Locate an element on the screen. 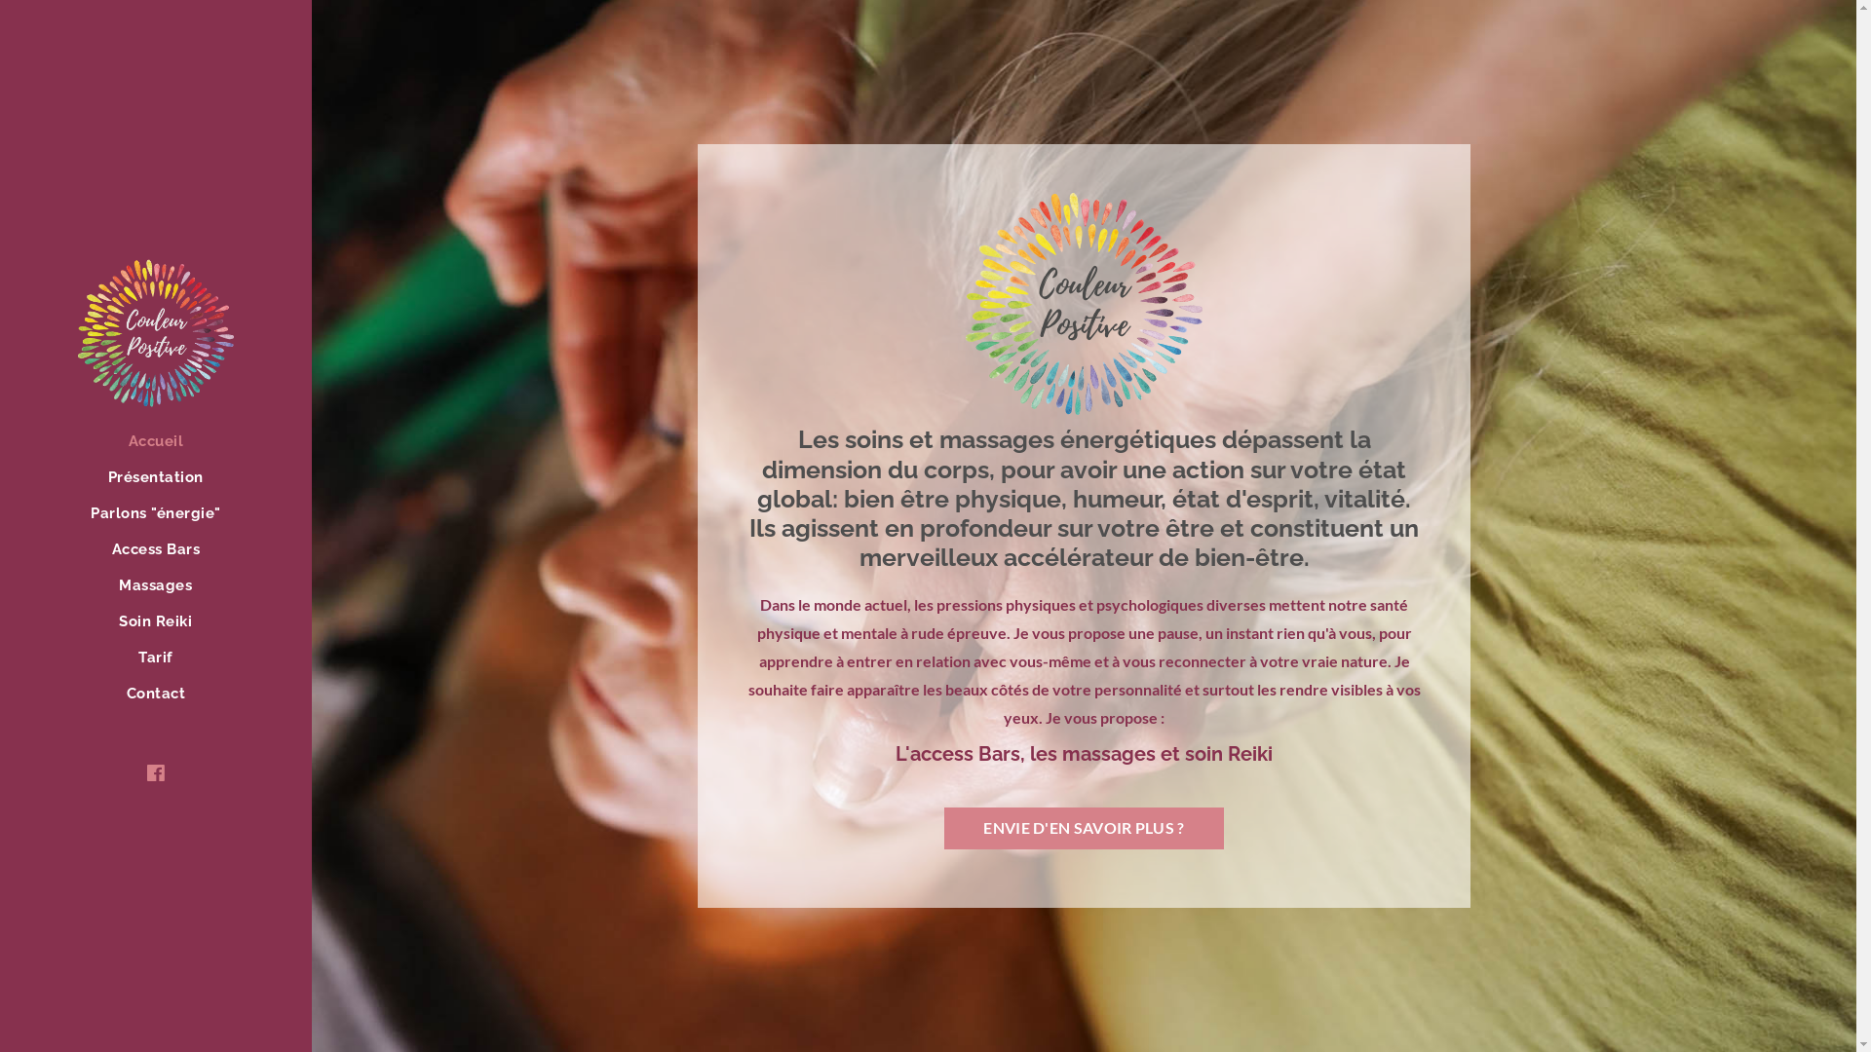 This screenshot has height=1052, width=1871. ENVIE D'EN SAVOIR PLUS ? is located at coordinates (1084, 828).